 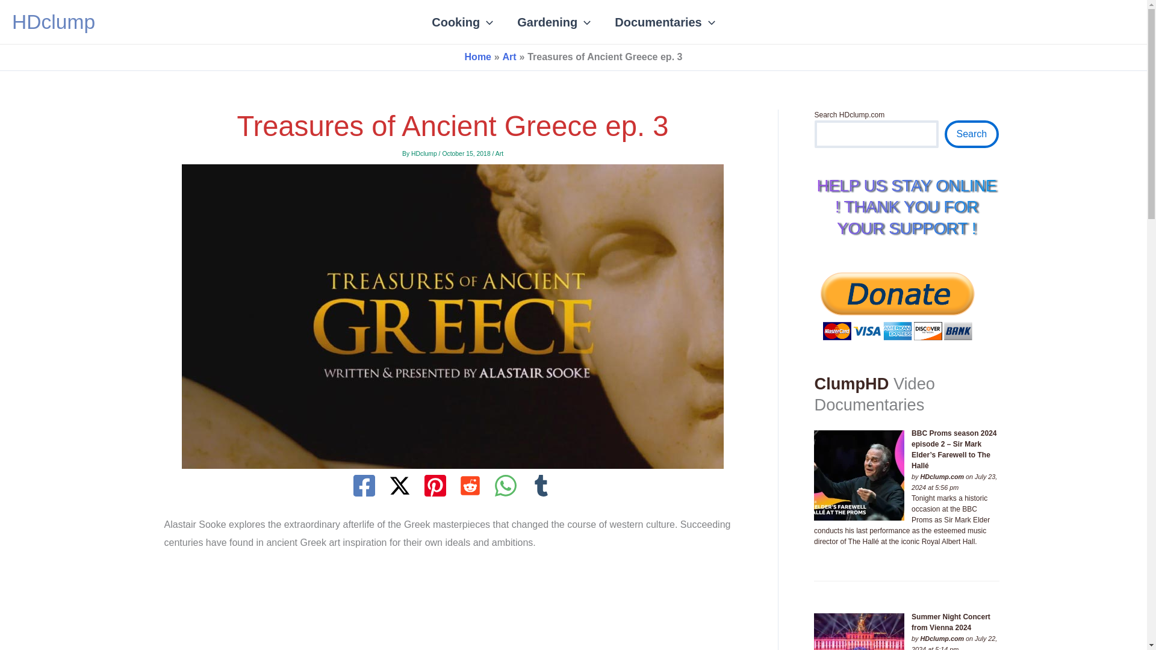 What do you see at coordinates (897, 305) in the screenshot?
I see `PayPal - The safer, easier way to pay online!` at bounding box center [897, 305].